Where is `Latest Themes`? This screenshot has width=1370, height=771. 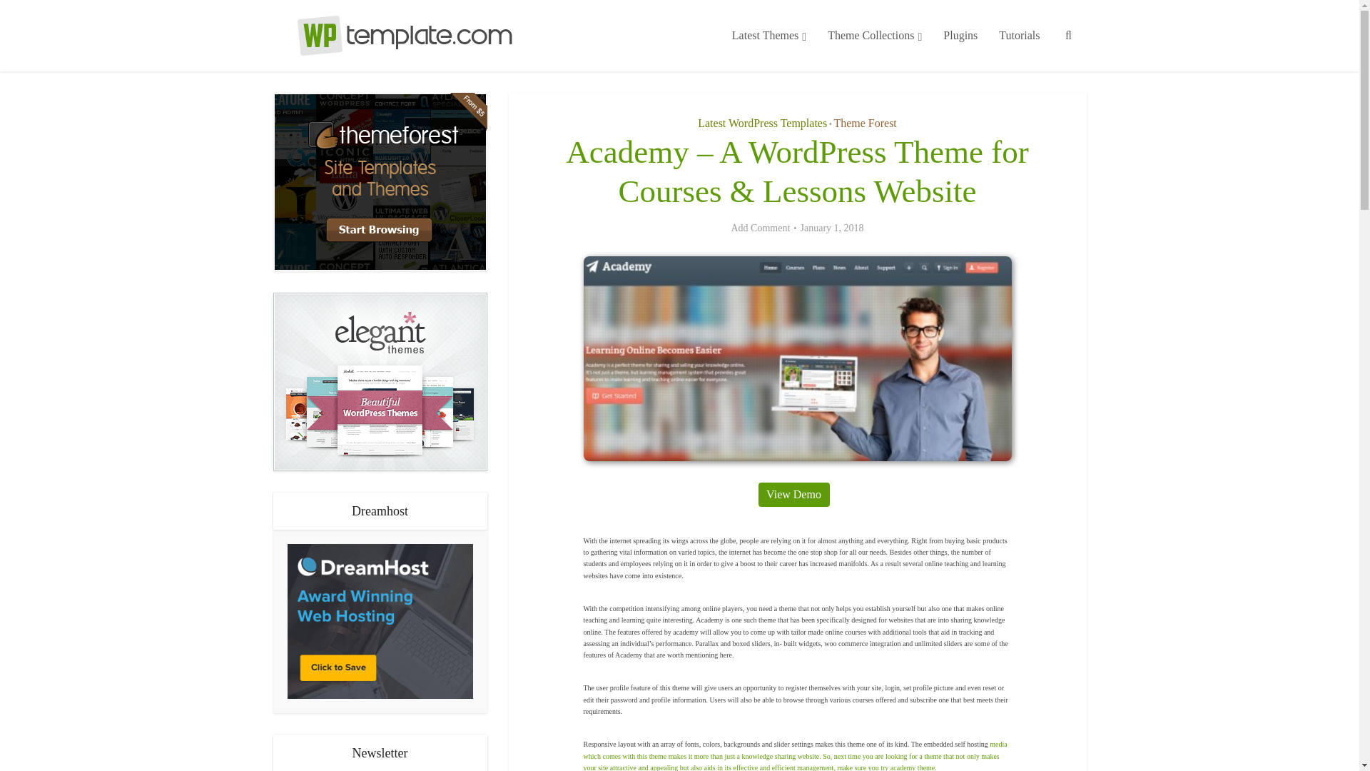
Latest Themes is located at coordinates (769, 36).